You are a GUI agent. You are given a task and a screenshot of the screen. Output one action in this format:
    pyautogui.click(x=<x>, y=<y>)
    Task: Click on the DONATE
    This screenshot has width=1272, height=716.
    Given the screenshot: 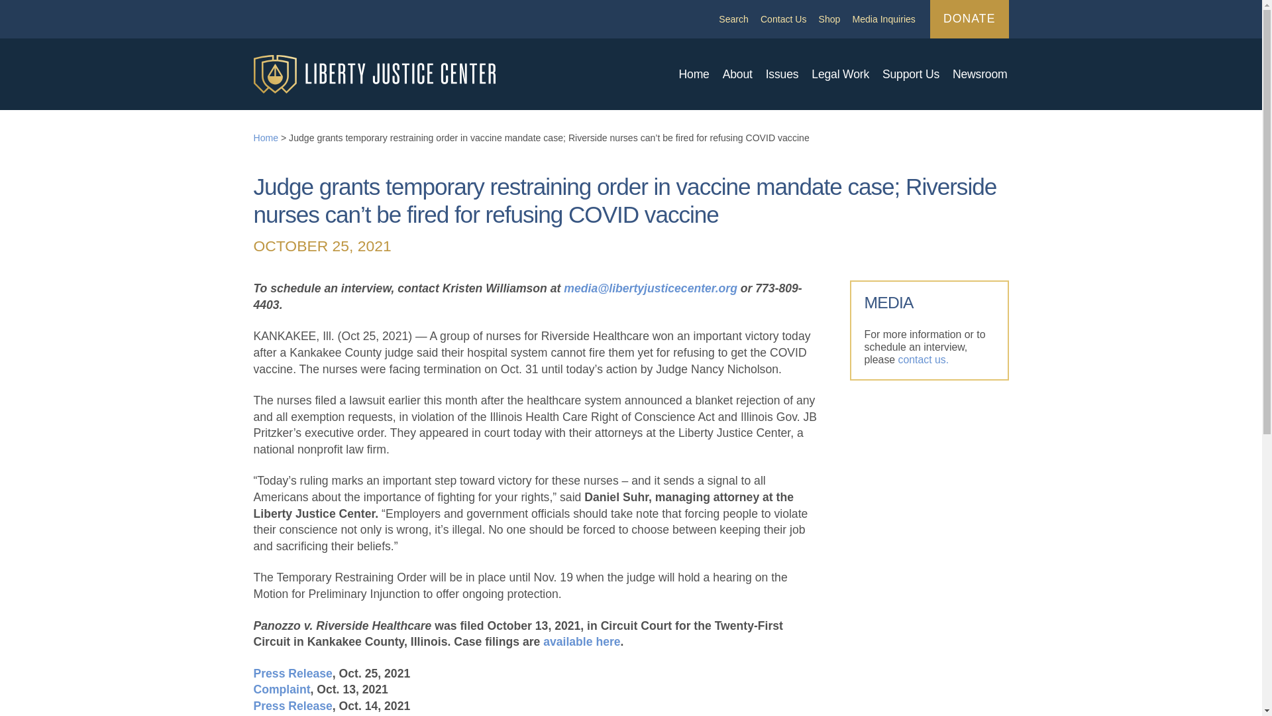 What is the action you would take?
    pyautogui.click(x=969, y=19)
    